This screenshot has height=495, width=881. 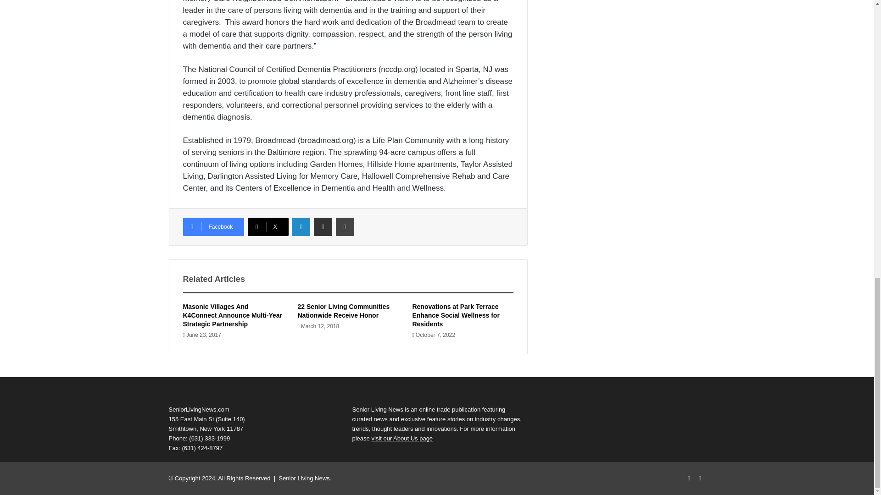 What do you see at coordinates (343, 311) in the screenshot?
I see `22 Senior Living Communities Nationwide Receive Honor` at bounding box center [343, 311].